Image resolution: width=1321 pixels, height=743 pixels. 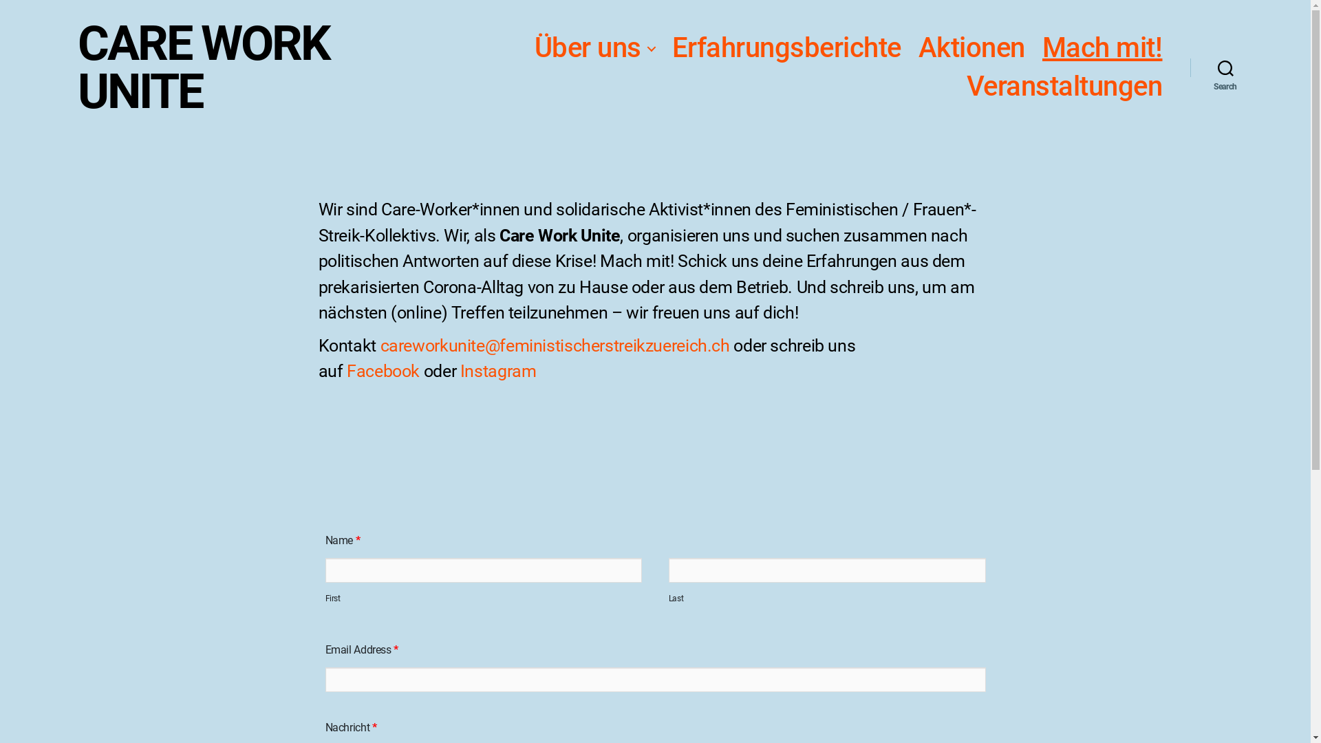 I want to click on Instagram, so click(x=498, y=371).